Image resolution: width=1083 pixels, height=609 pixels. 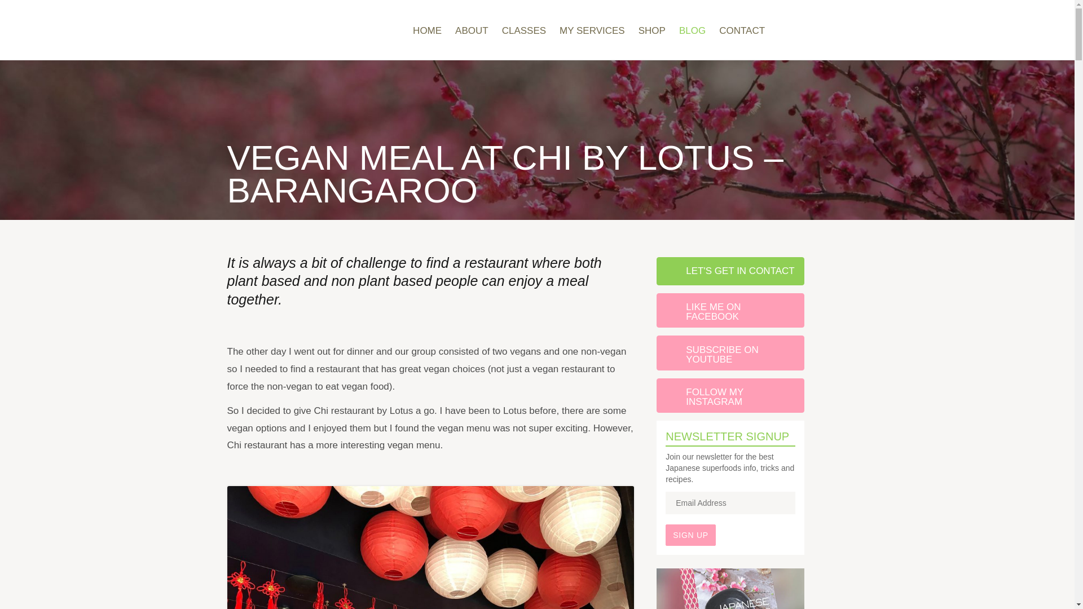 What do you see at coordinates (818, 34) in the screenshot?
I see `Join me on Instagram!` at bounding box center [818, 34].